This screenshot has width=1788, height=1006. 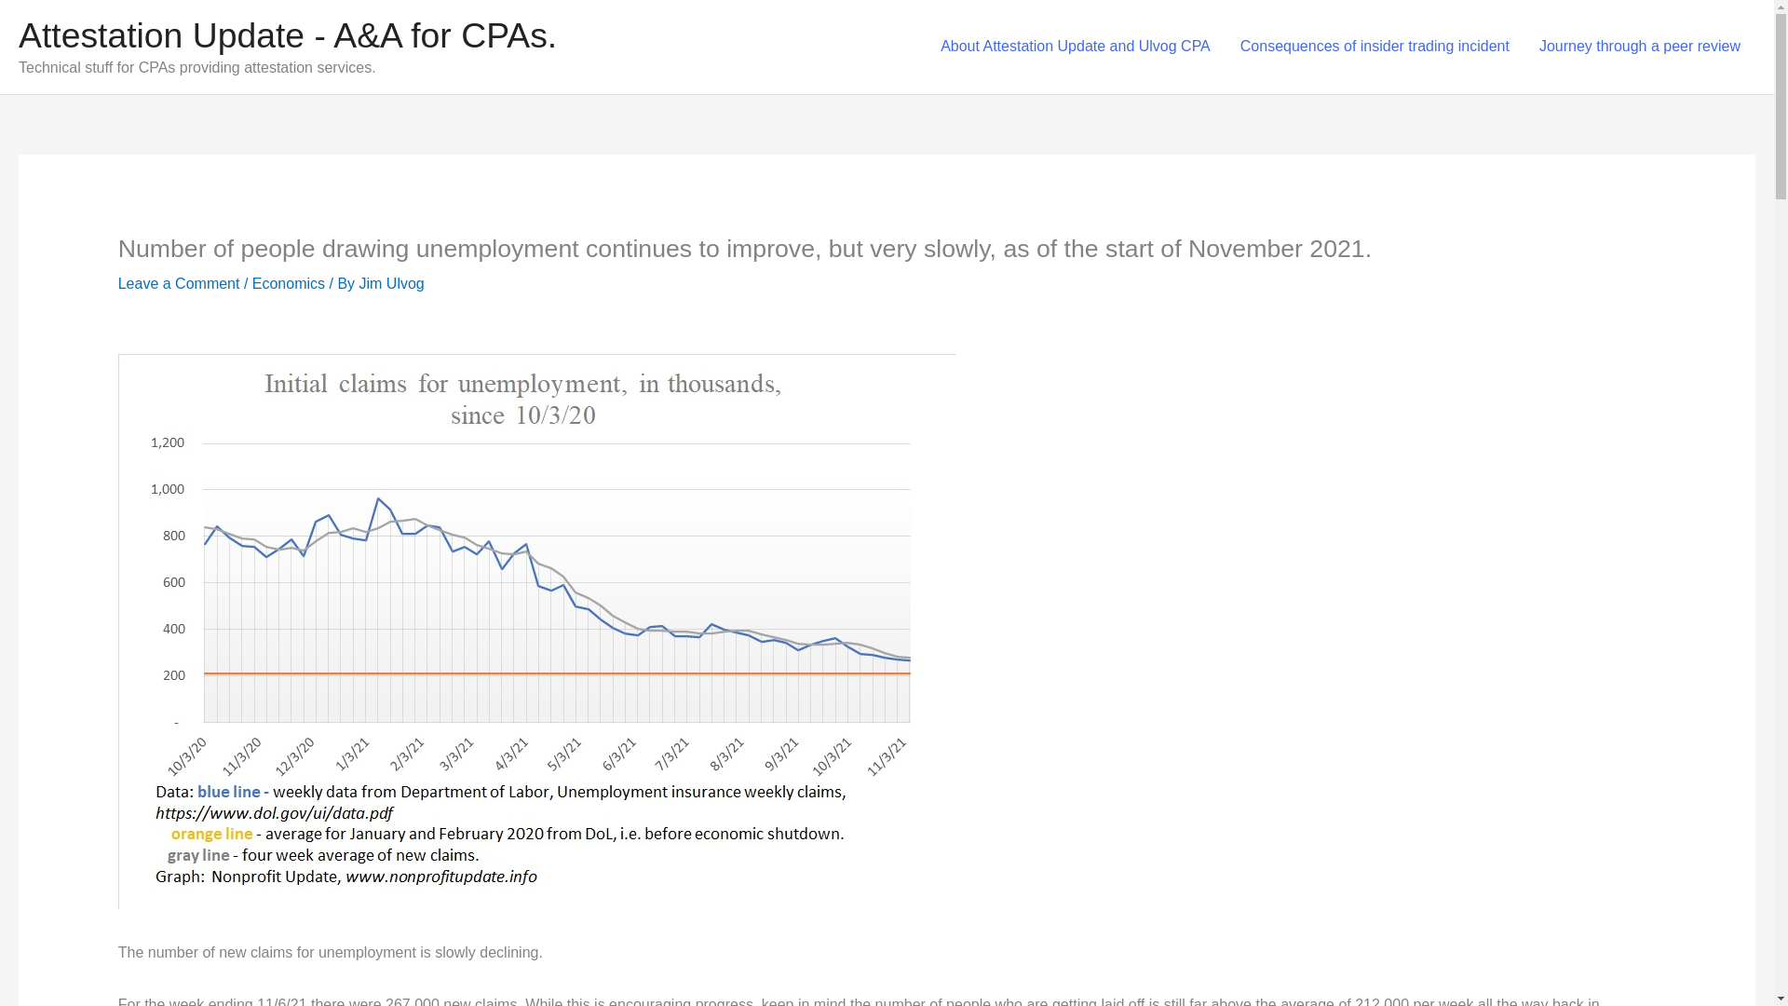 I want to click on Leave a Comment, so click(x=179, y=283).